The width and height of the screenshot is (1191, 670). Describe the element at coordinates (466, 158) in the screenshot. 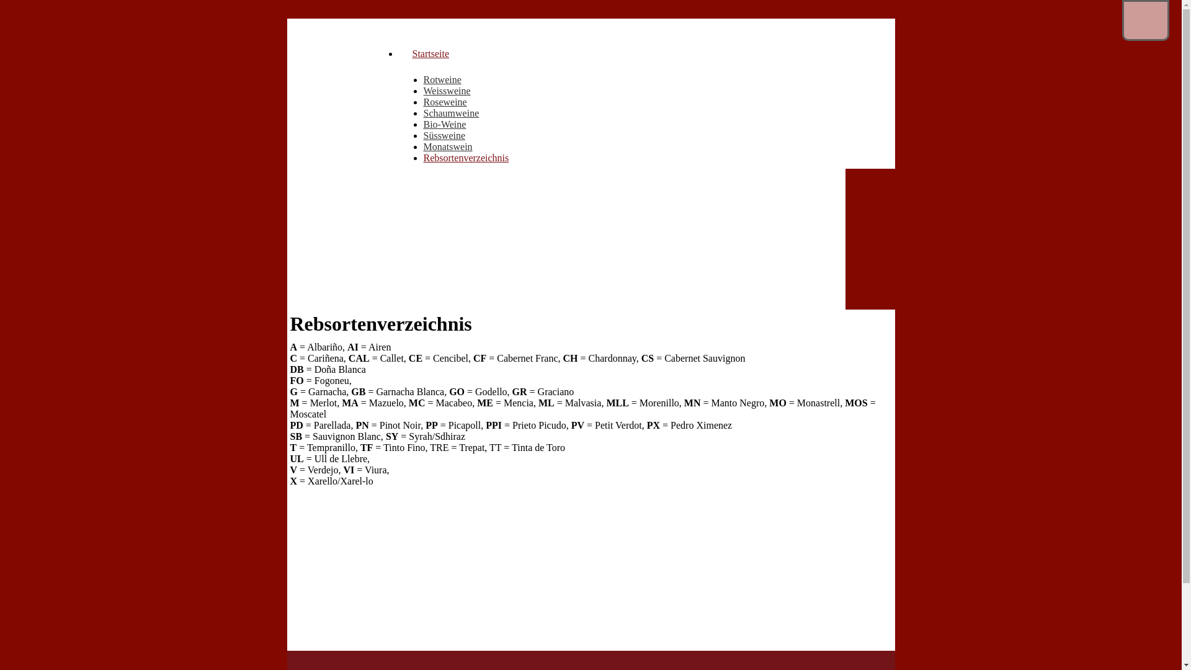

I see `Rebsortenverzeichnis` at that location.